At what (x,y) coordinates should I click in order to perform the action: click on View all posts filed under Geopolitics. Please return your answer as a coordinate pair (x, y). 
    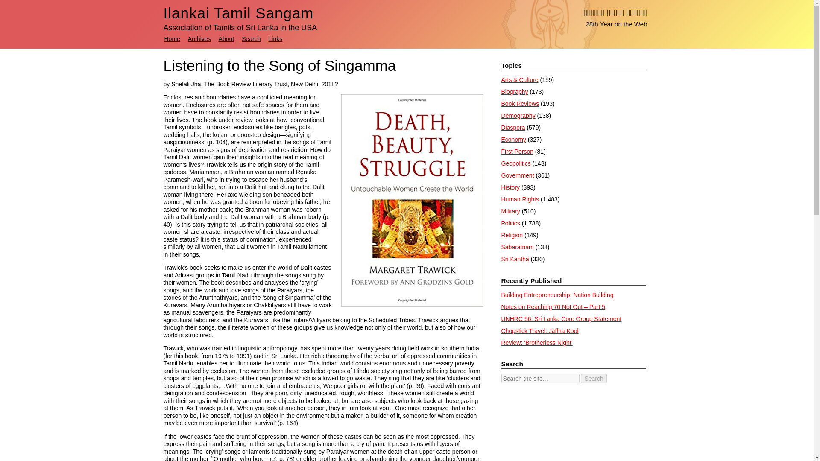
    Looking at the image, I should click on (516, 163).